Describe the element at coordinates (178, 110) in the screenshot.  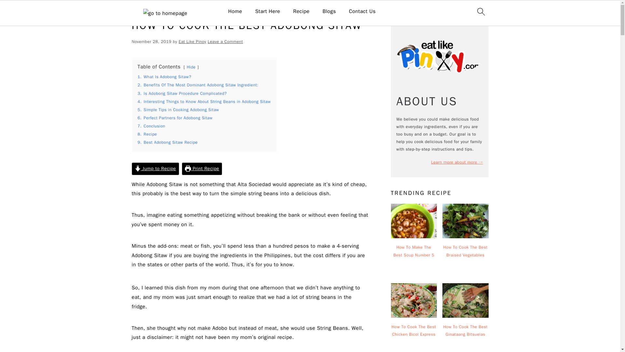
I see `5. Simple Tips in Cooking Adobong Sitaw` at that location.